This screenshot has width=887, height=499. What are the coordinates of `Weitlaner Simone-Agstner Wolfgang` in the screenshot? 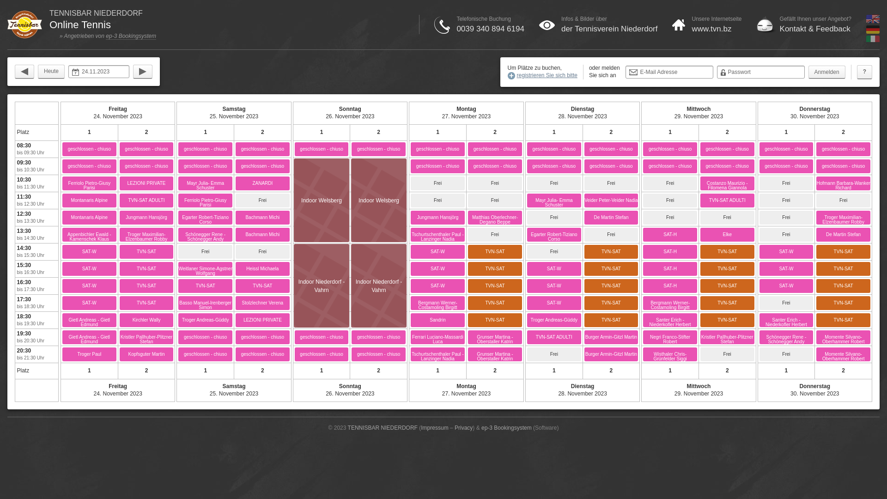 It's located at (205, 269).